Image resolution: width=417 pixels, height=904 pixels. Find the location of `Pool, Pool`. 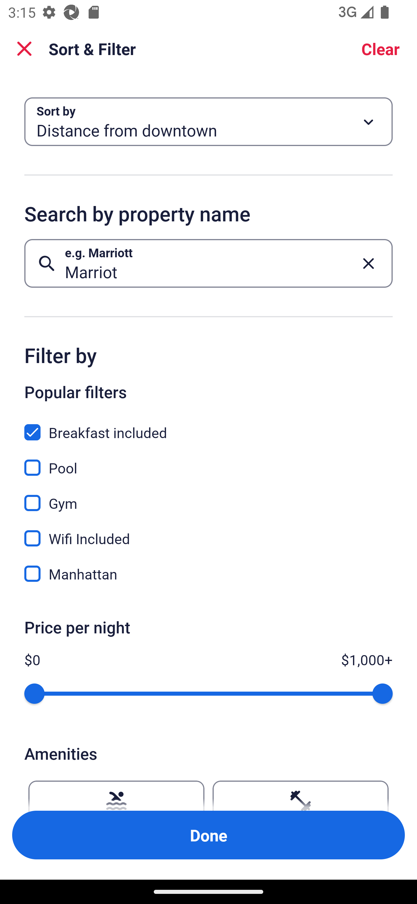

Pool, Pool is located at coordinates (209, 461).